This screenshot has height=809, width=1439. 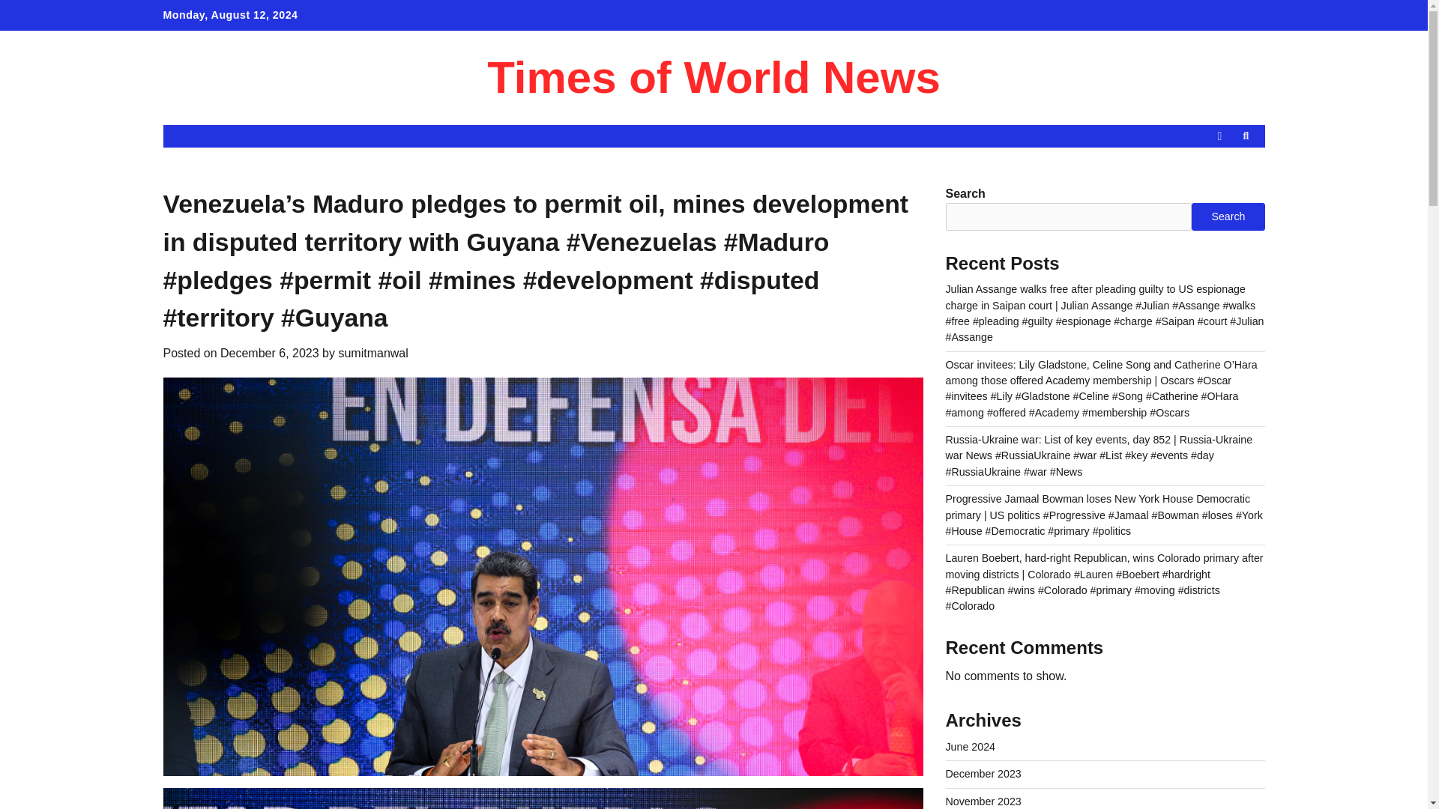 What do you see at coordinates (983, 773) in the screenshot?
I see `December 2023` at bounding box center [983, 773].